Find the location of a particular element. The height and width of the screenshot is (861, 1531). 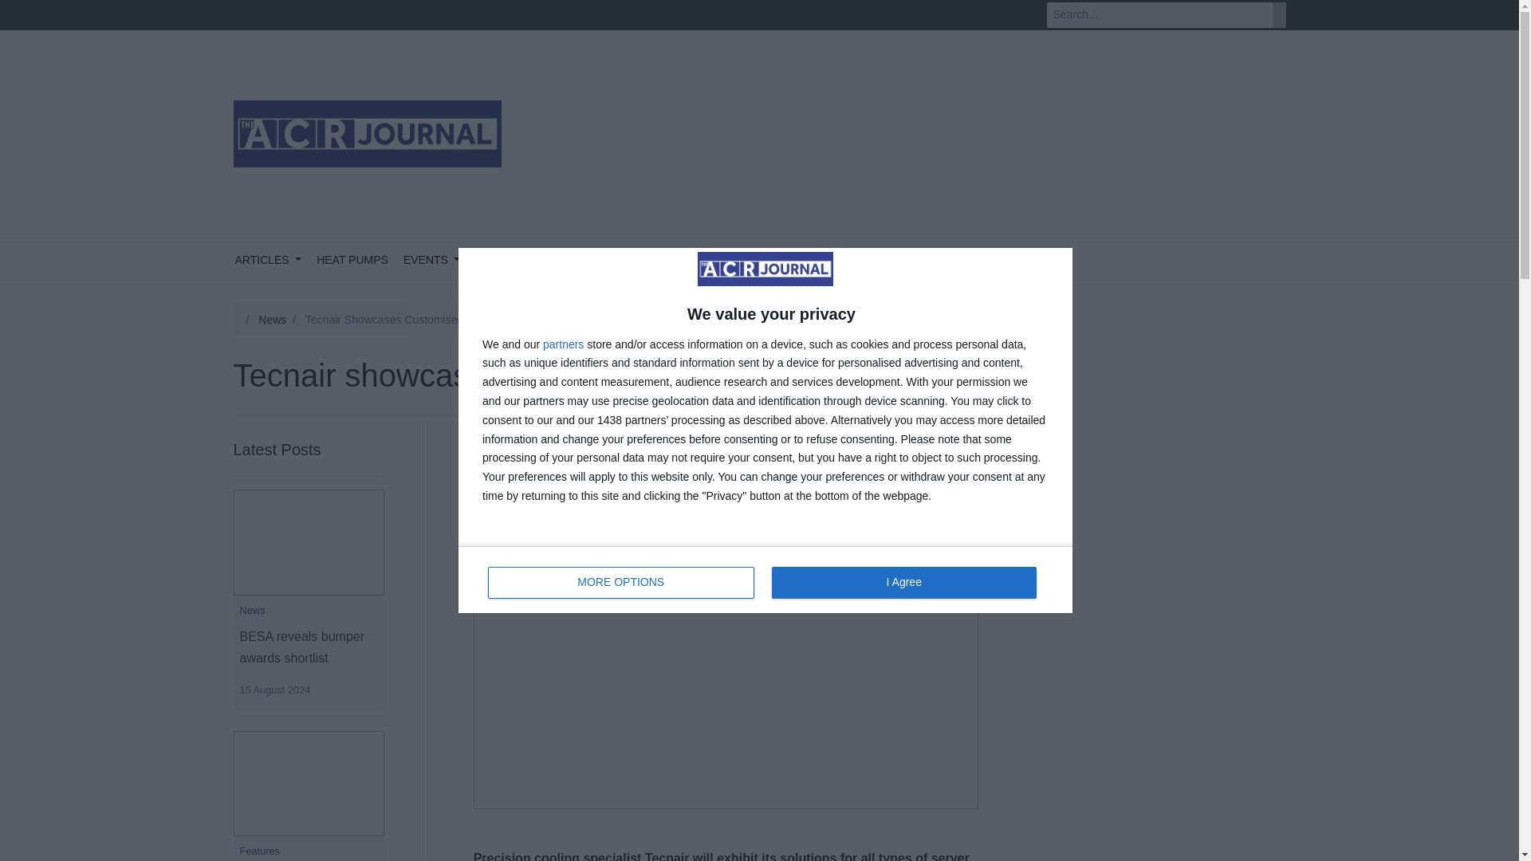

EVENTS is located at coordinates (765, 579).